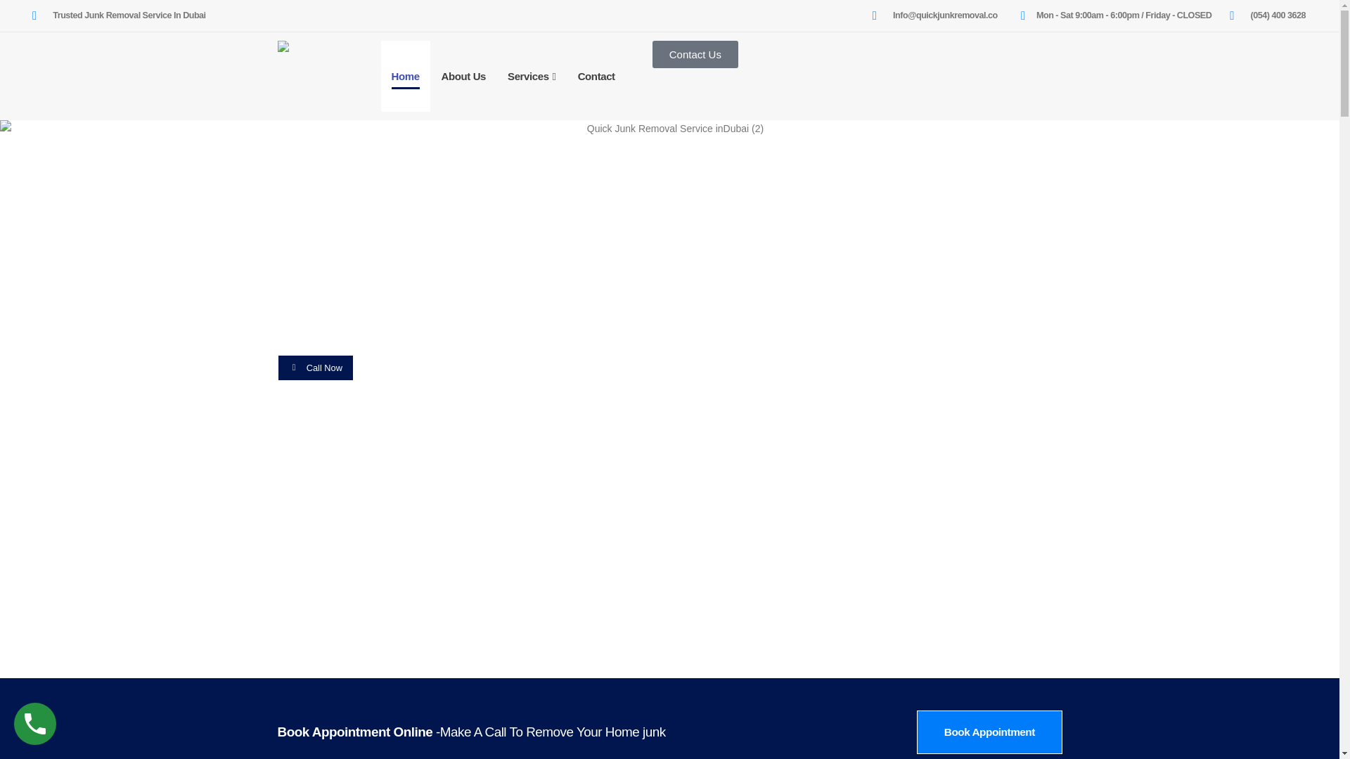 Image resolution: width=1350 pixels, height=759 pixels. What do you see at coordinates (532, 76) in the screenshot?
I see `Services` at bounding box center [532, 76].